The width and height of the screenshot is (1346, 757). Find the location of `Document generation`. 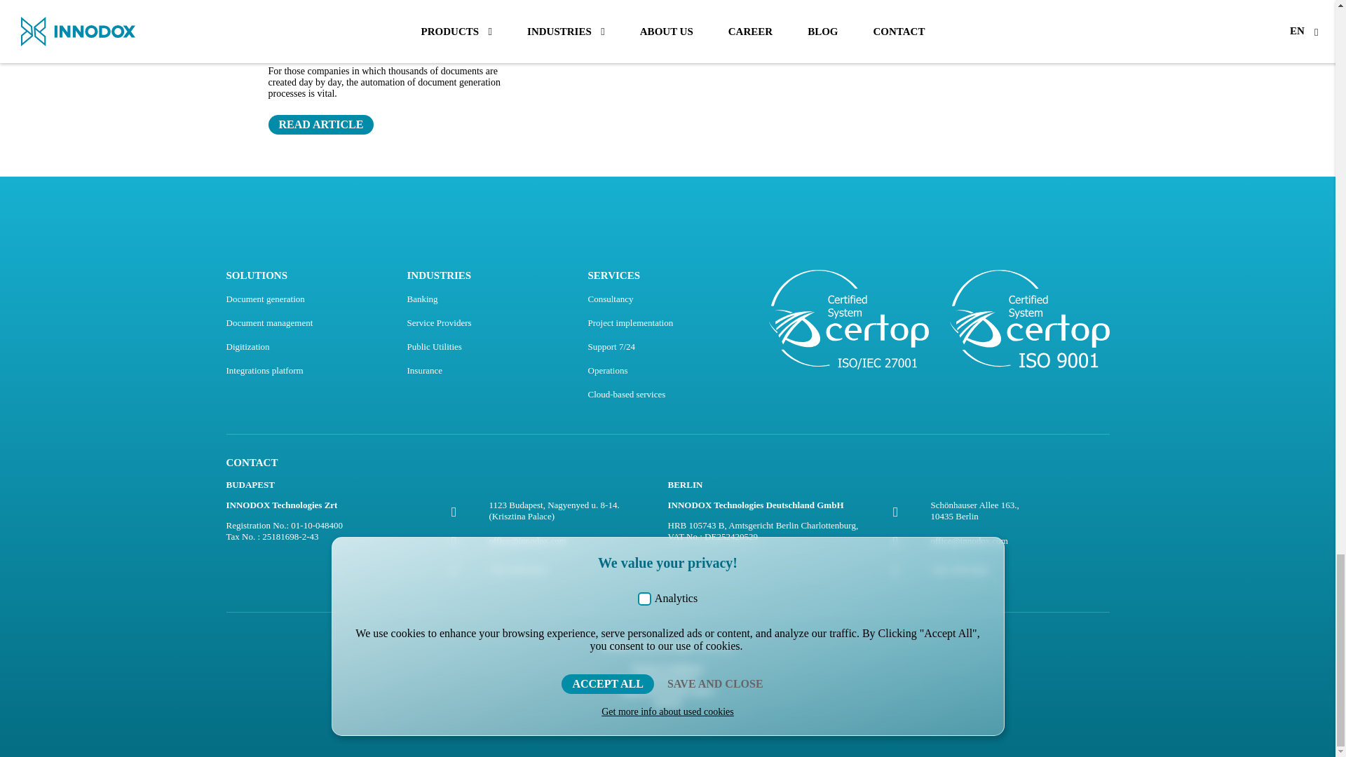

Document generation is located at coordinates (265, 299).